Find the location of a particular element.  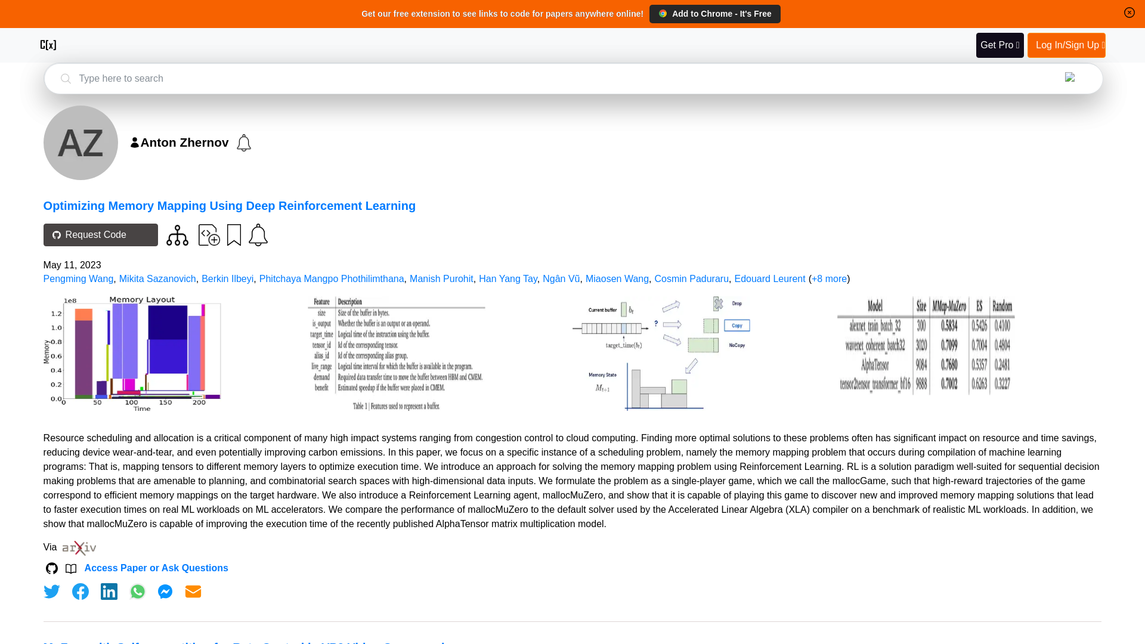

Berkin Ilbeyi is located at coordinates (227, 279).